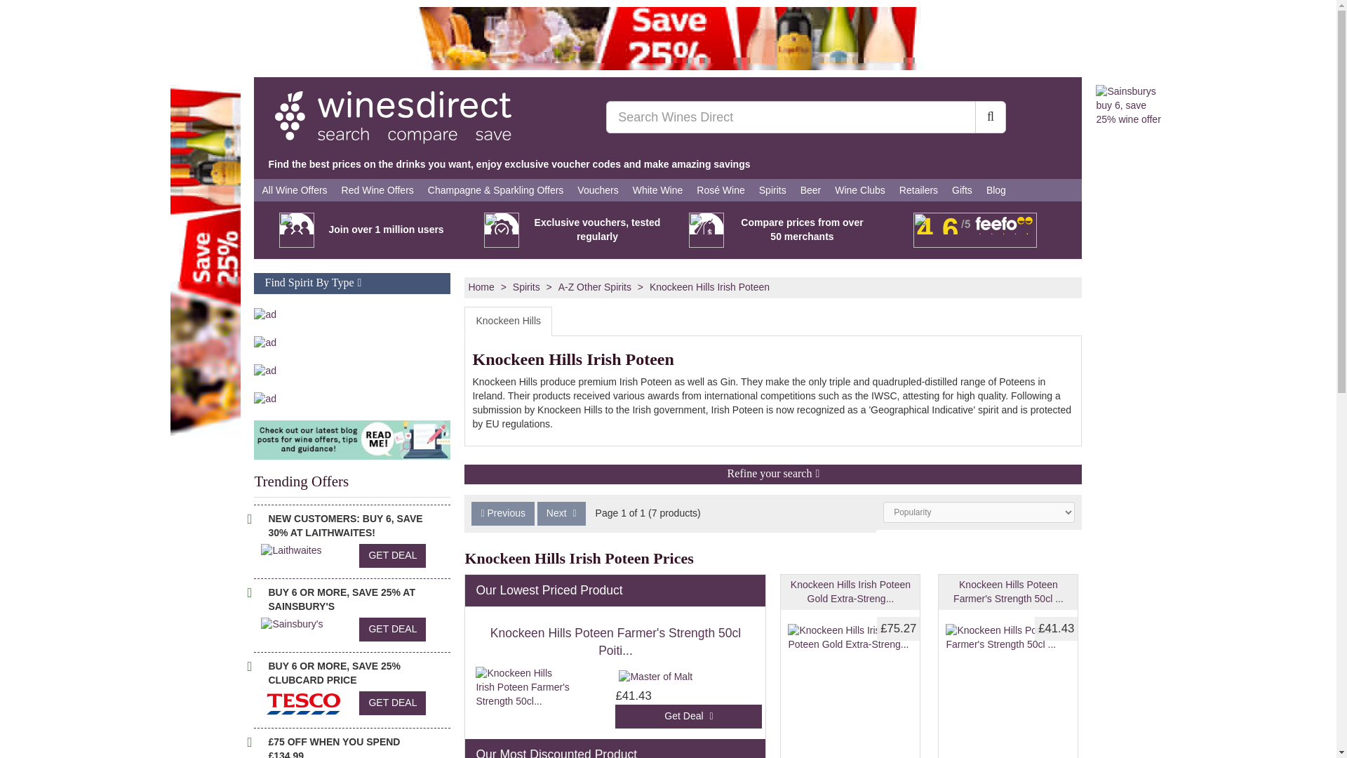 The image size is (1347, 758). What do you see at coordinates (597, 189) in the screenshot?
I see `Vouchers` at bounding box center [597, 189].